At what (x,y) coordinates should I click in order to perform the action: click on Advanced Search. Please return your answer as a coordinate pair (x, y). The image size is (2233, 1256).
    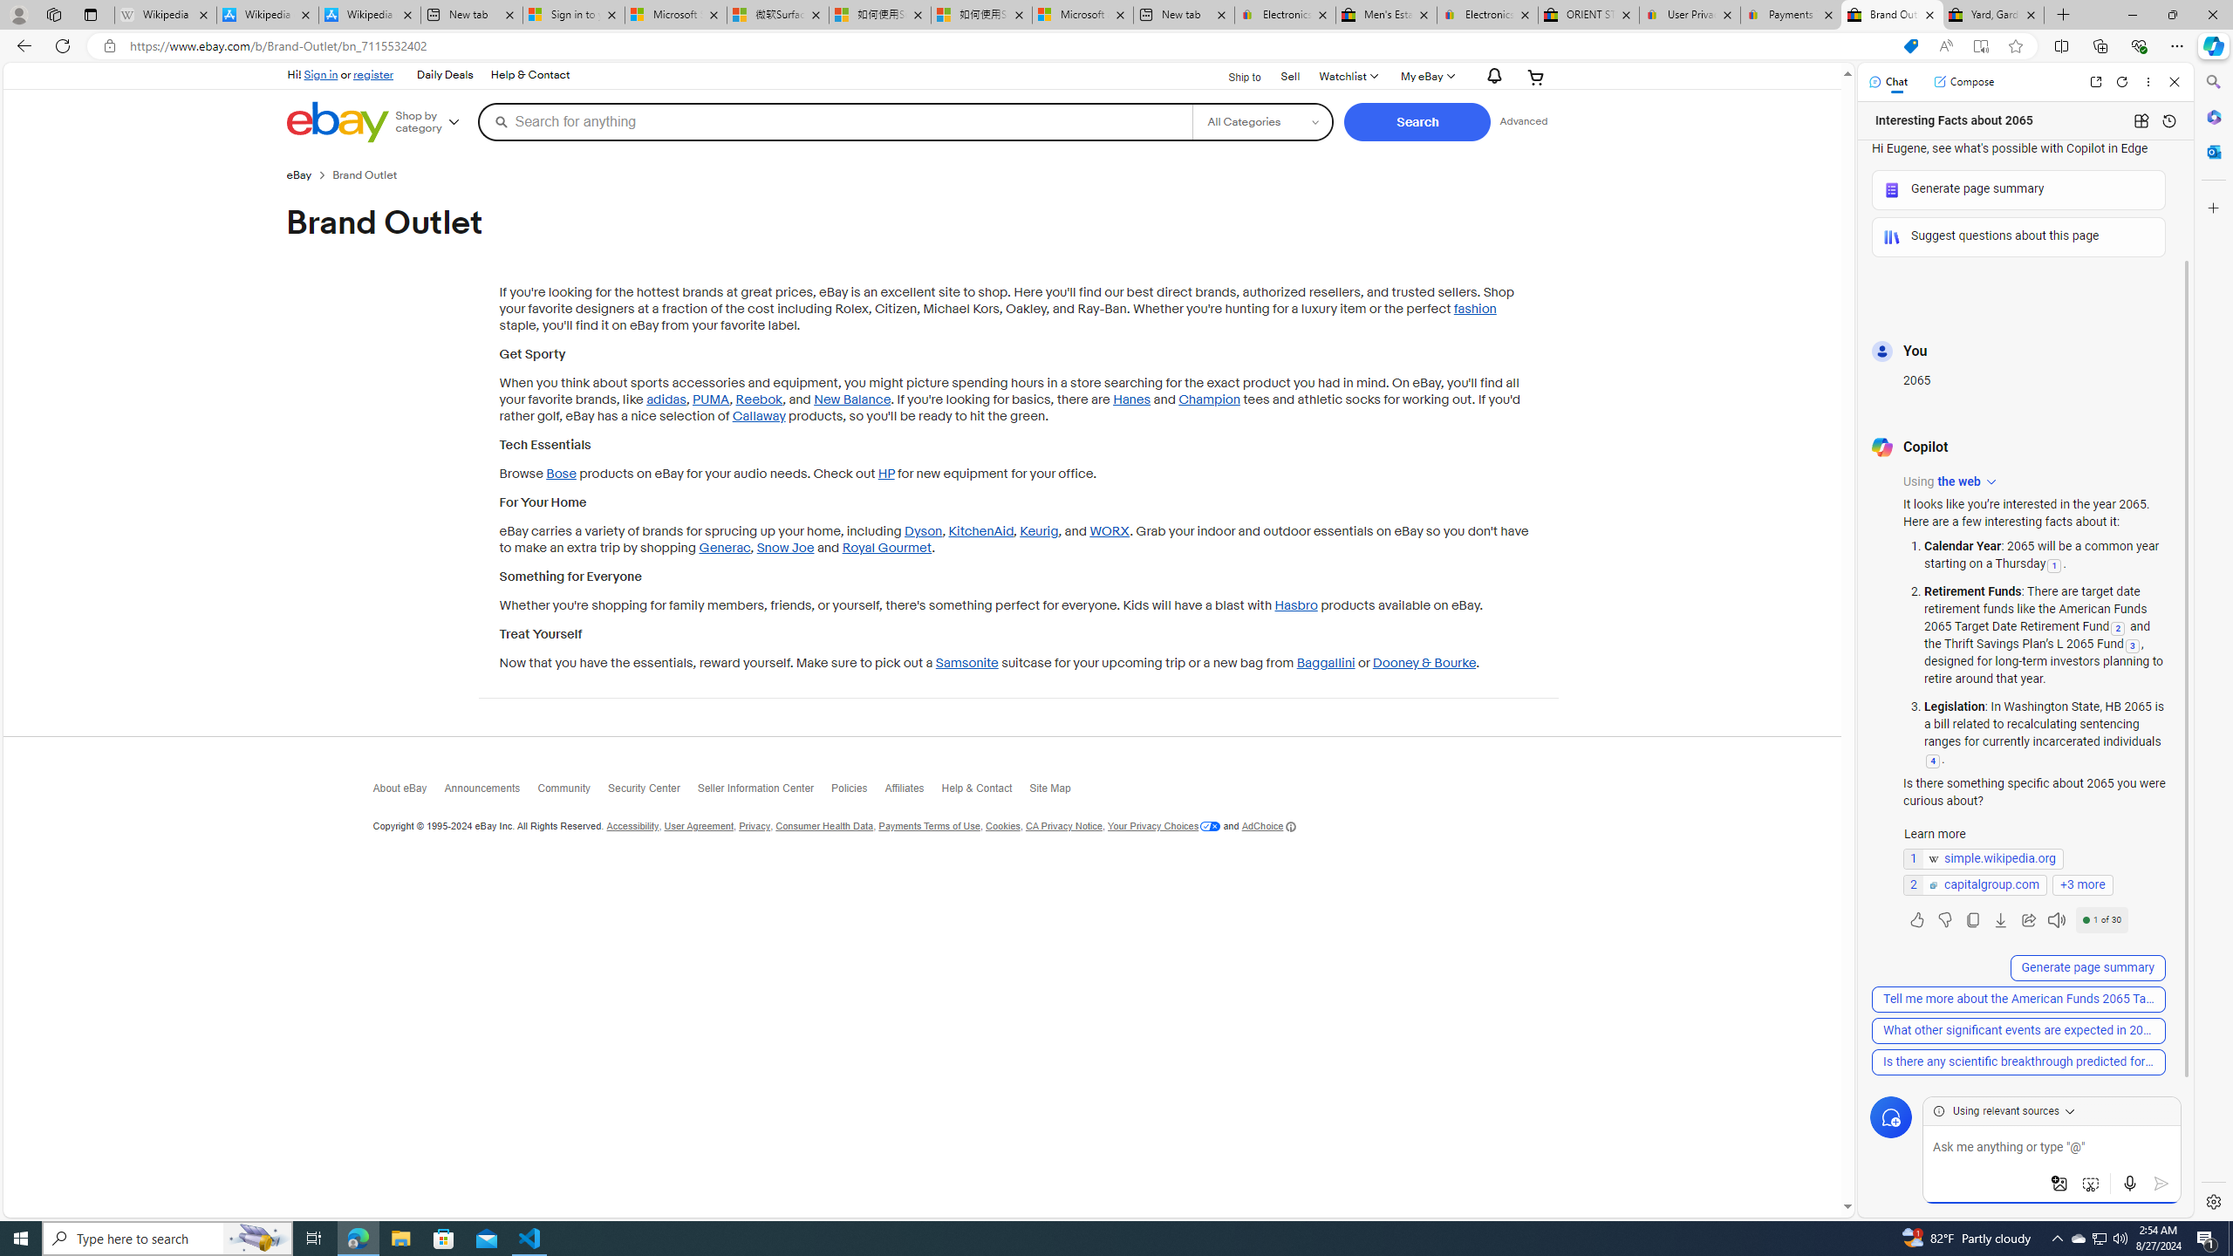
    Looking at the image, I should click on (1524, 121).